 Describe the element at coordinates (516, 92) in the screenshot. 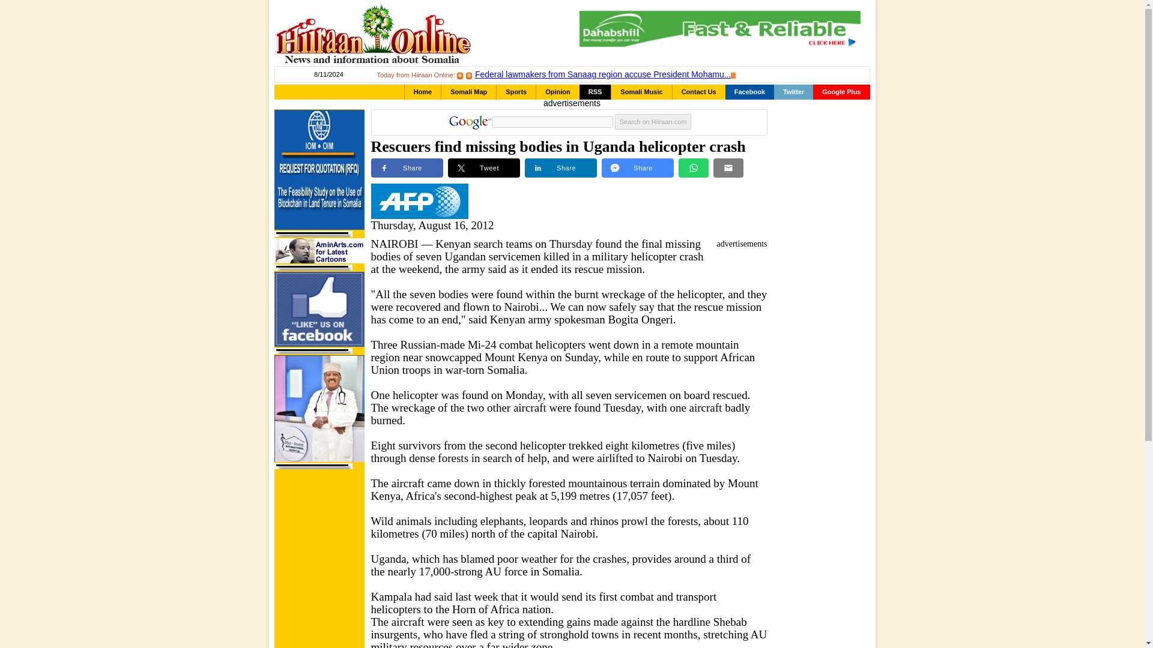

I see `Sports` at that location.